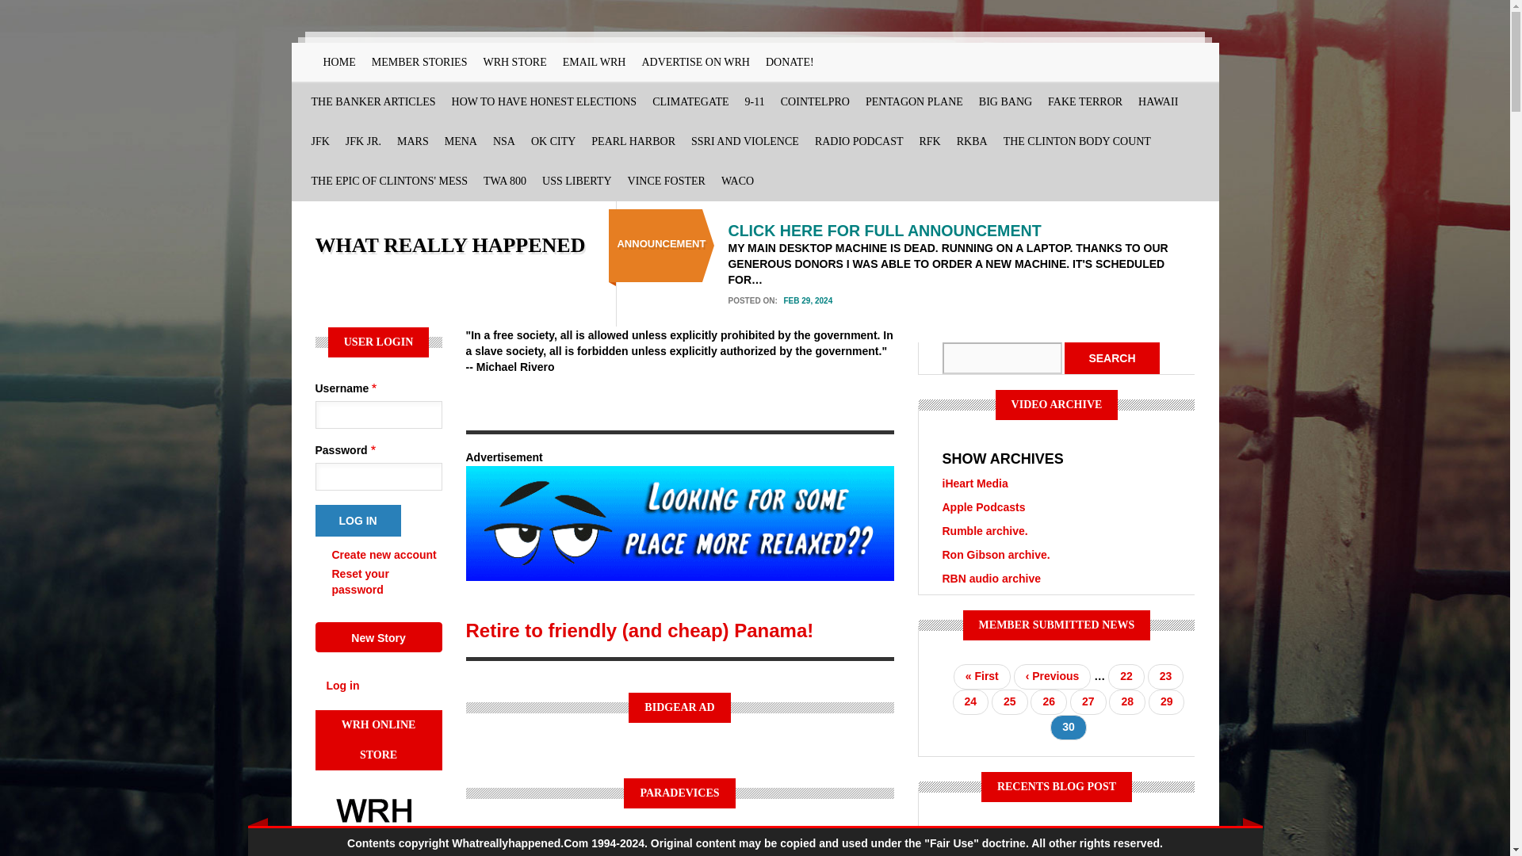 The height and width of the screenshot is (856, 1522). Describe the element at coordinates (1084, 101) in the screenshot. I see `FAKE TERROR` at that location.